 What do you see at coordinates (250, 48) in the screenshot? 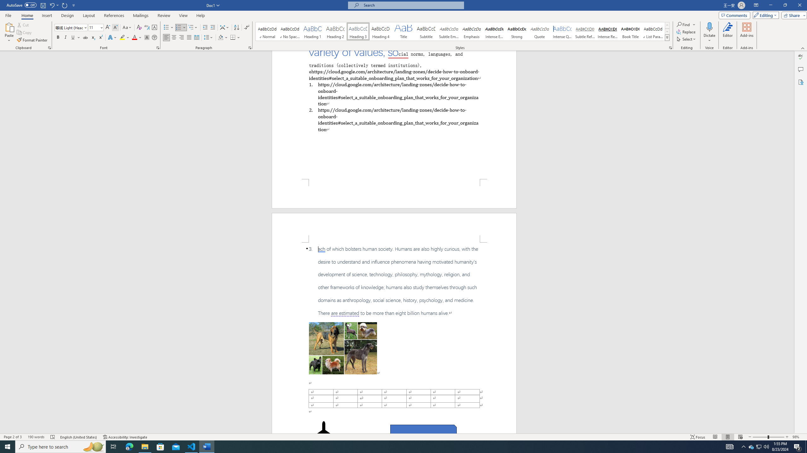
I see `Paragraph...` at bounding box center [250, 48].